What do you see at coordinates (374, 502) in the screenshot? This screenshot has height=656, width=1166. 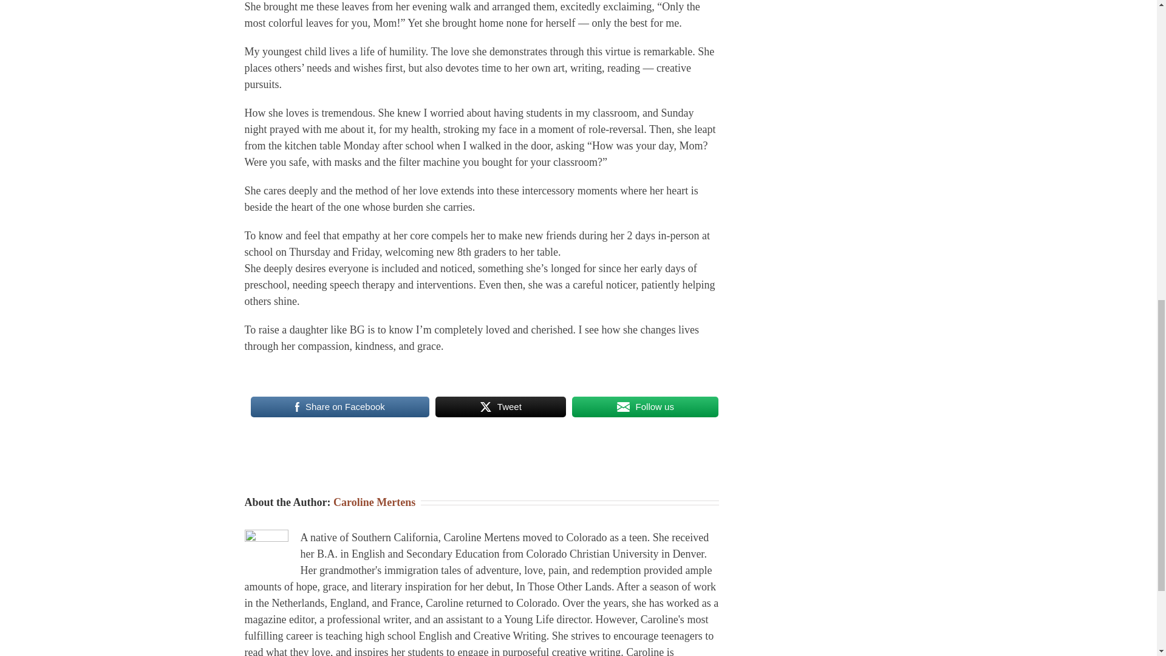 I see `Caroline Mertens` at bounding box center [374, 502].